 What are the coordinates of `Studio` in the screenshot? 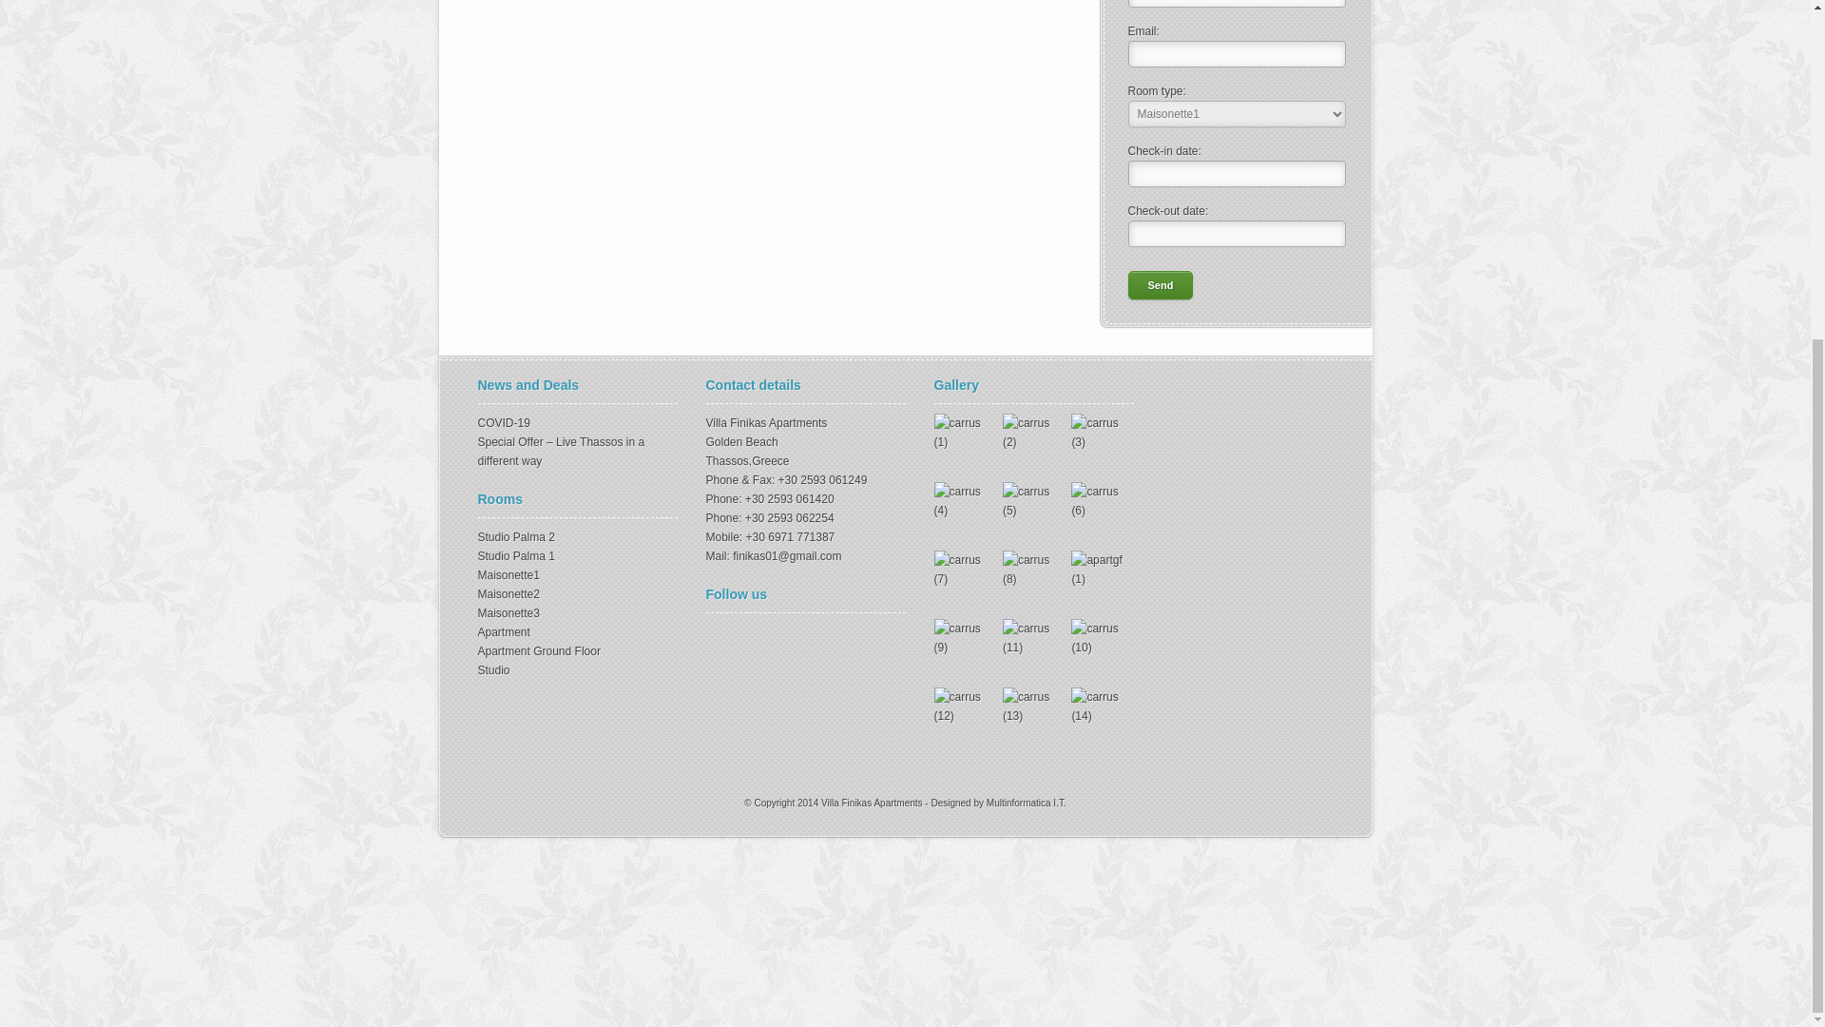 It's located at (519, 663).